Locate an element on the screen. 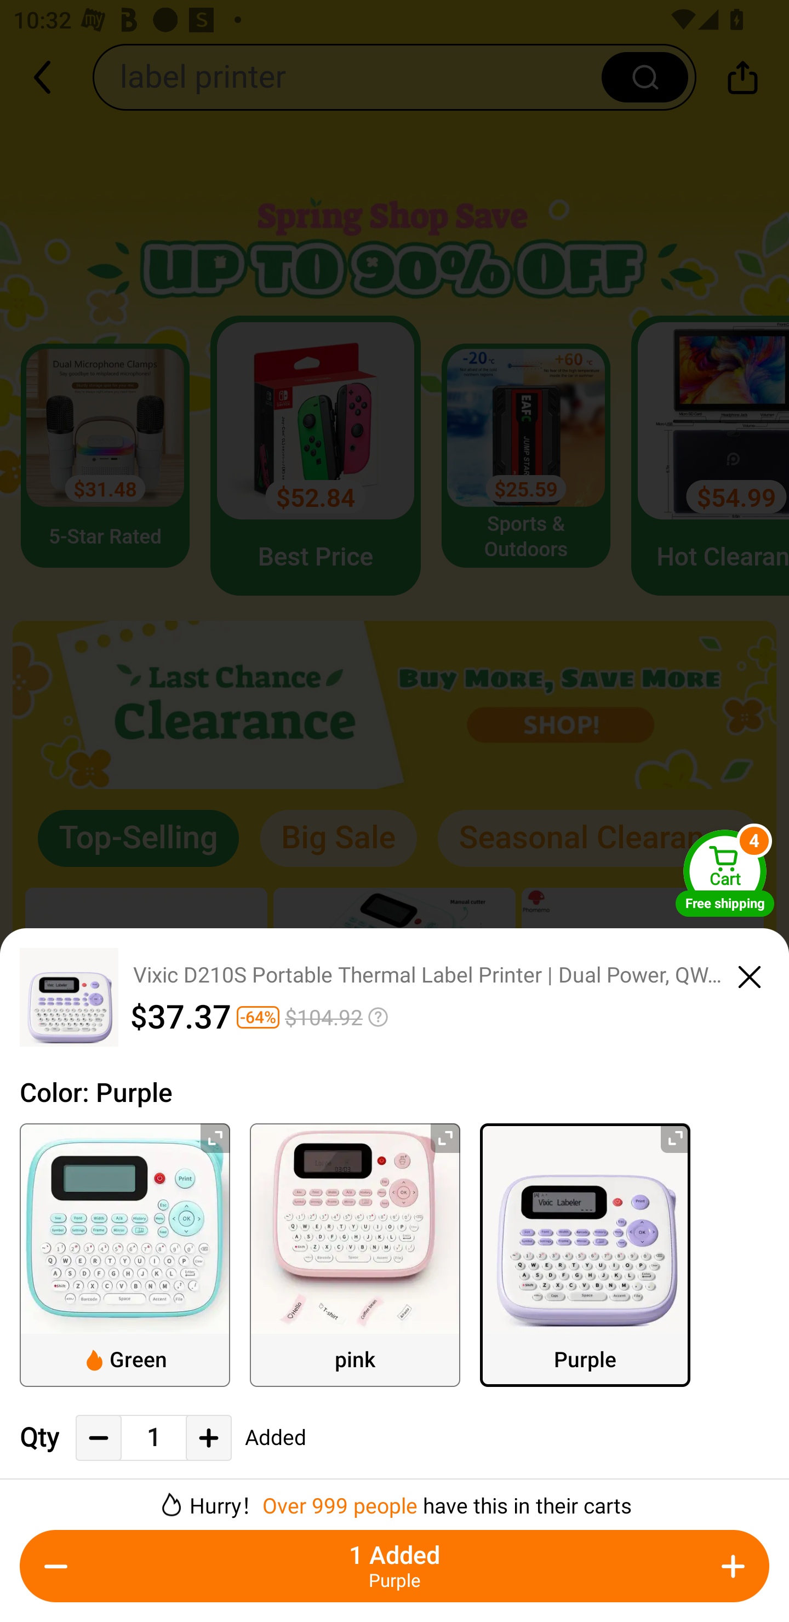 This screenshot has width=789, height=1622. Add Quantity Button is located at coordinates (208, 1438).